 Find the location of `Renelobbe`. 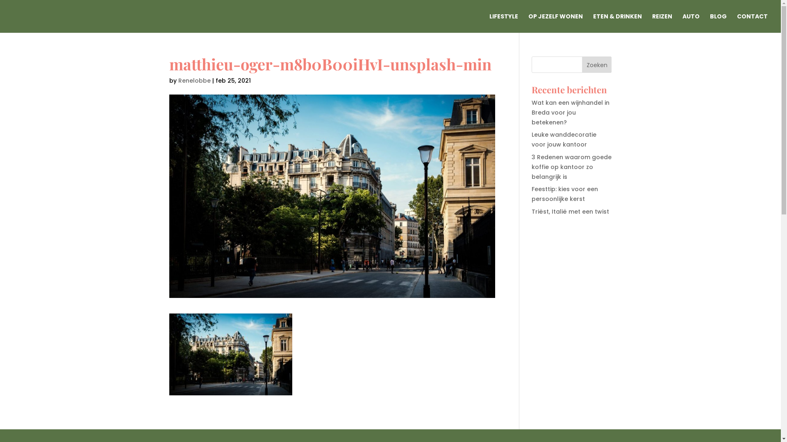

Renelobbe is located at coordinates (194, 80).